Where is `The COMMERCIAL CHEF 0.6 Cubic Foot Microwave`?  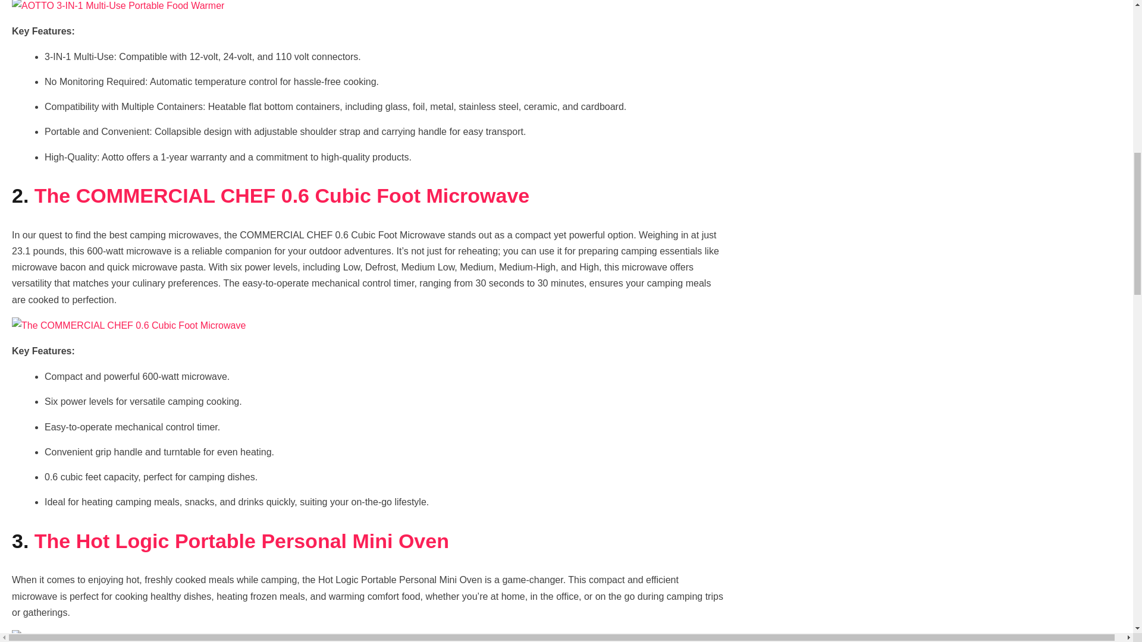 The COMMERCIAL CHEF 0.6 Cubic Foot Microwave is located at coordinates (282, 195).